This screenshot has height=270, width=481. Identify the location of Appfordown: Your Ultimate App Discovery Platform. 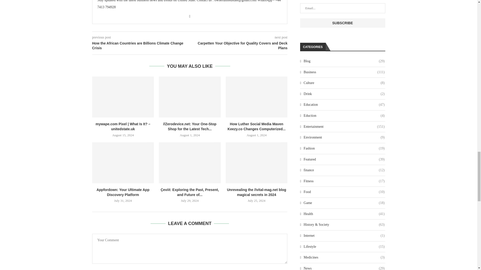
(123, 162).